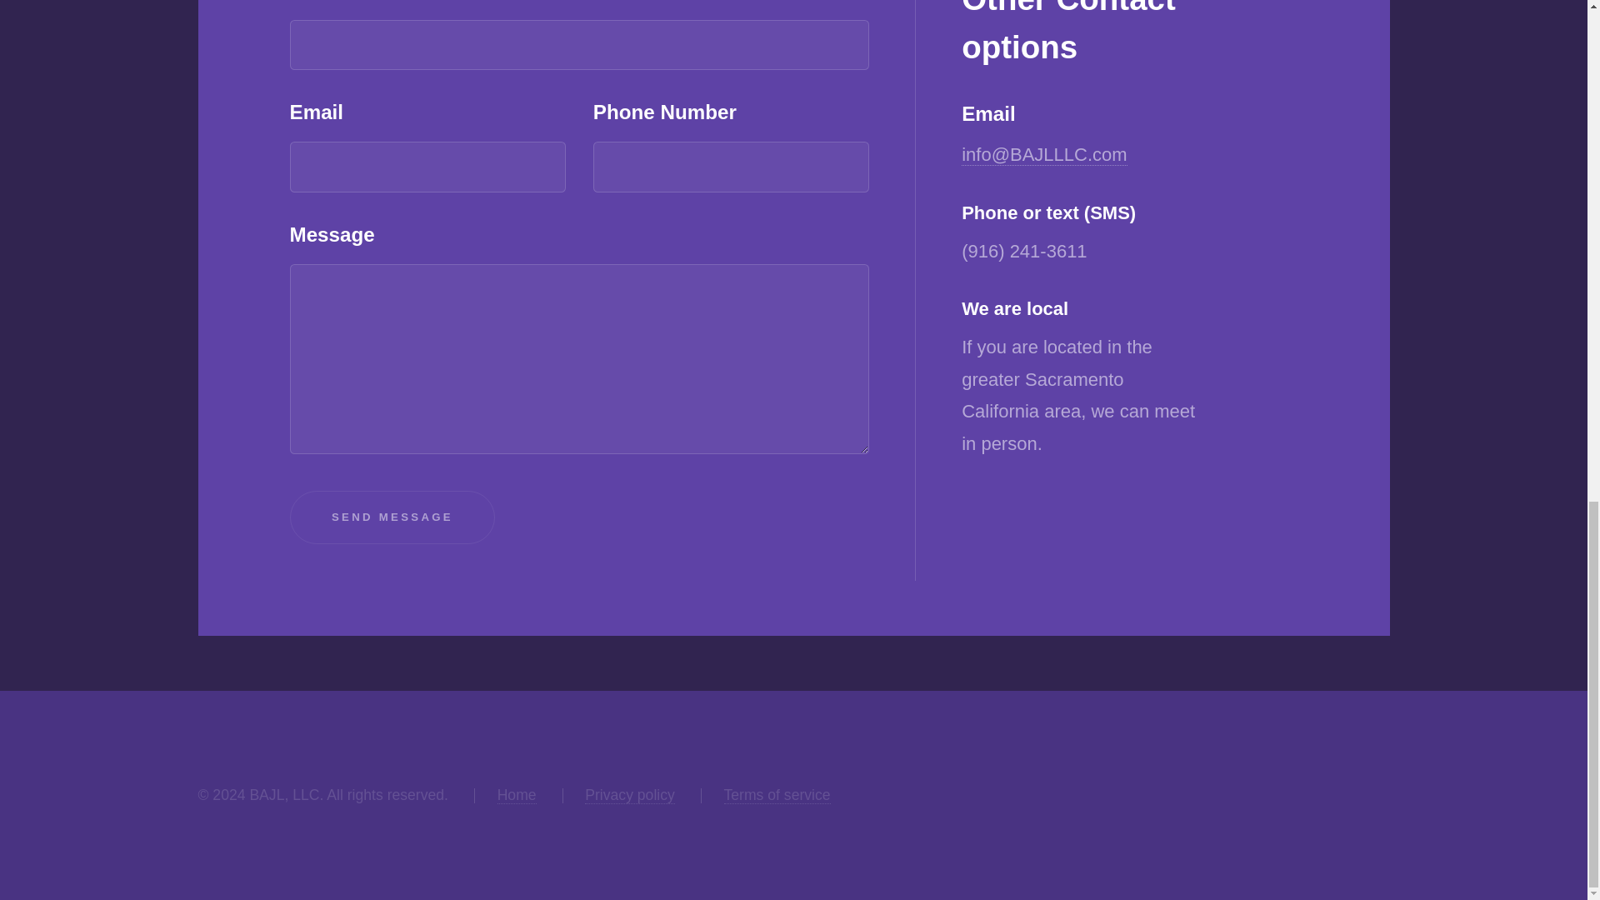 The image size is (1600, 900). I want to click on Privacy policy, so click(630, 795).